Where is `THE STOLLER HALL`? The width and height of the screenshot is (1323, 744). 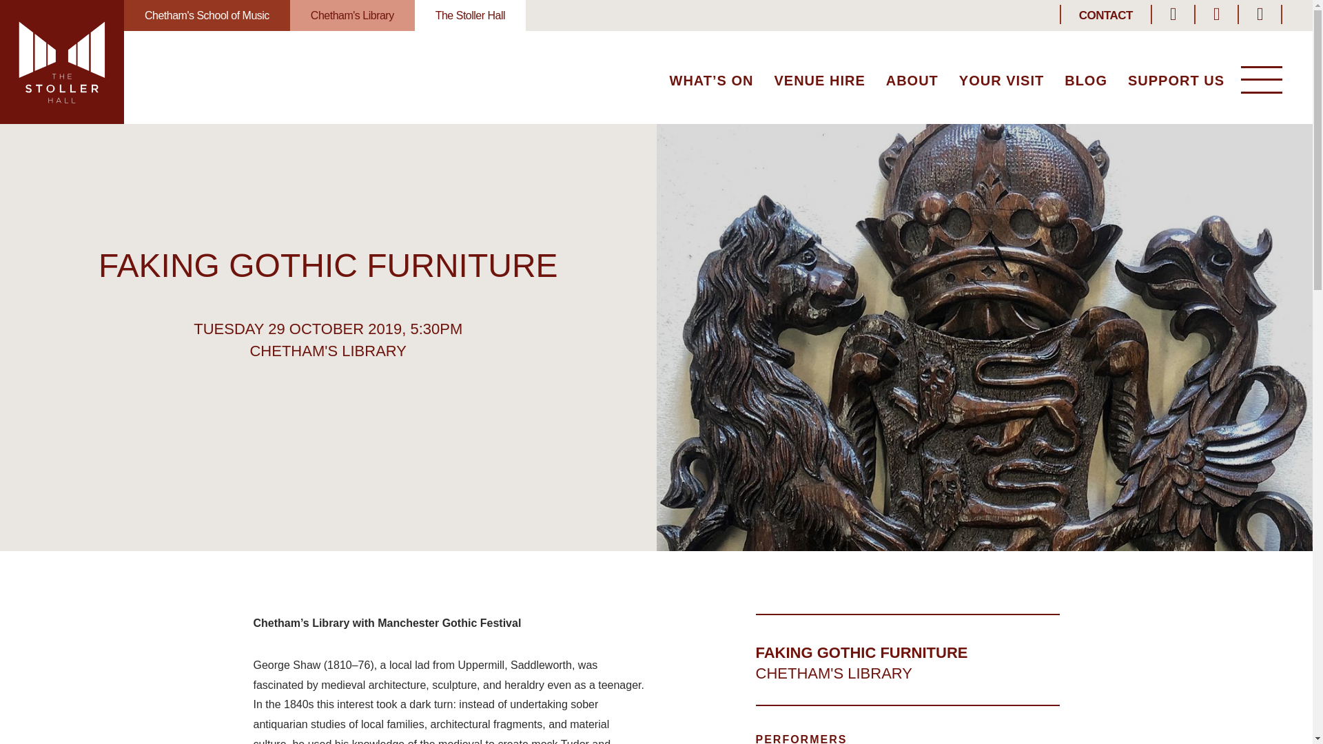
THE STOLLER HALL is located at coordinates (62, 62).